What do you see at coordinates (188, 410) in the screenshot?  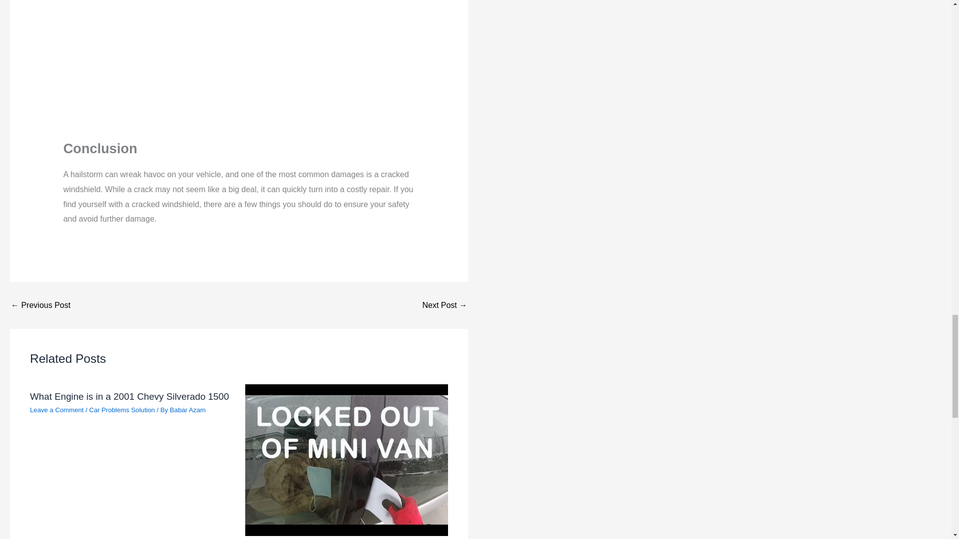 I see `Babar Azam` at bounding box center [188, 410].